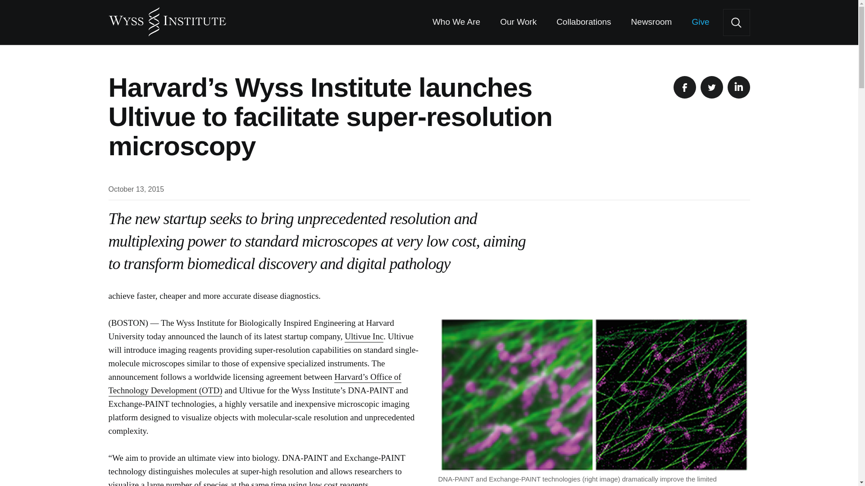 This screenshot has height=486, width=865. What do you see at coordinates (700, 22) in the screenshot?
I see `Give` at bounding box center [700, 22].